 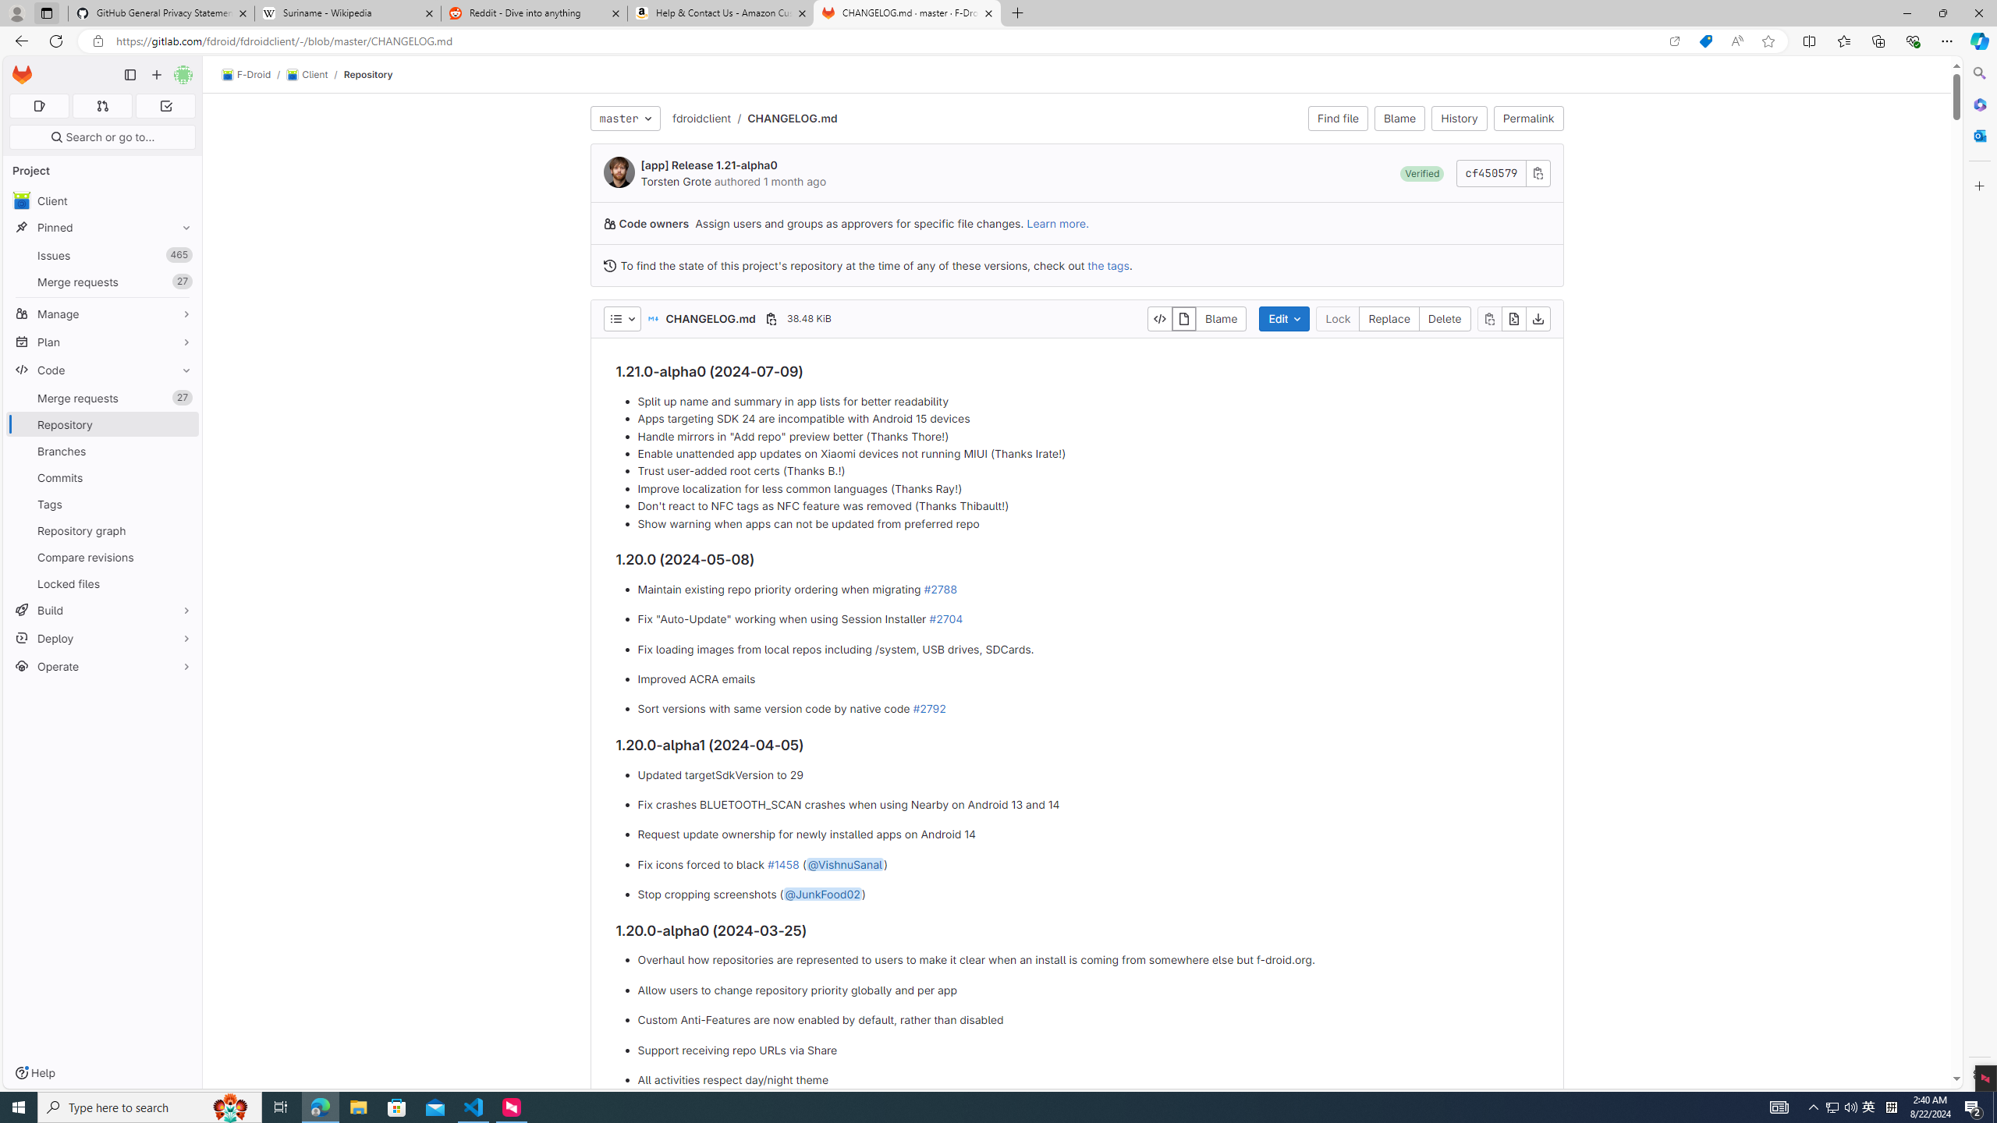 What do you see at coordinates (1087, 1050) in the screenshot?
I see `Support receiving repo URLs via Share` at bounding box center [1087, 1050].